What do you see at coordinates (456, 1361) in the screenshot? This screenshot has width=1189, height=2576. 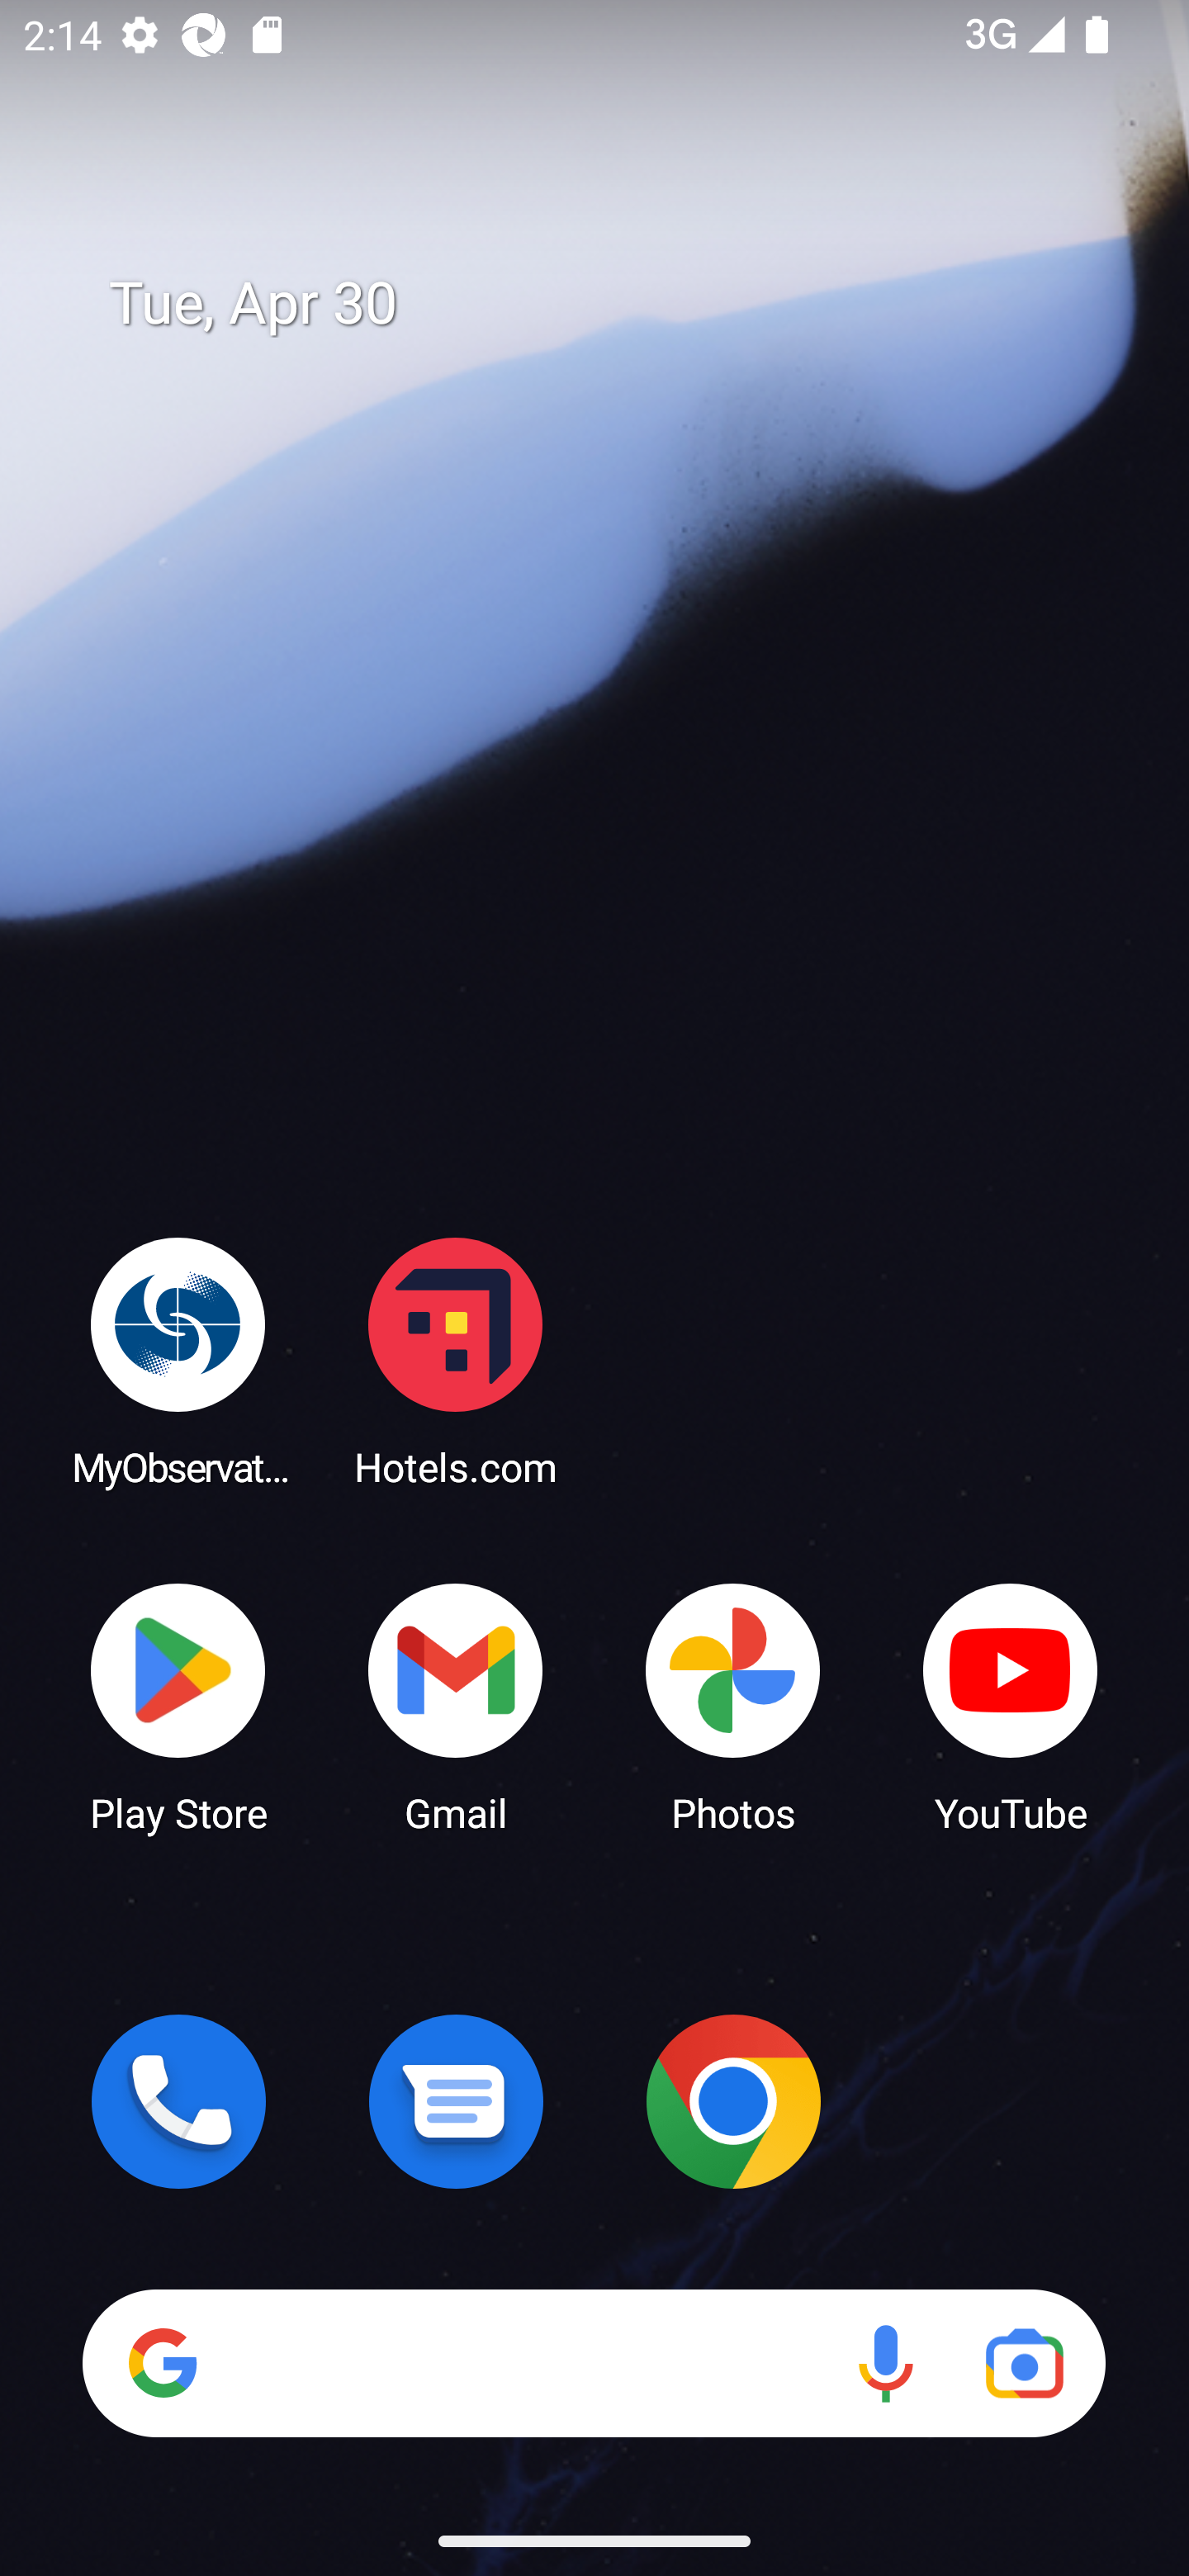 I see `Hotels.com` at bounding box center [456, 1361].